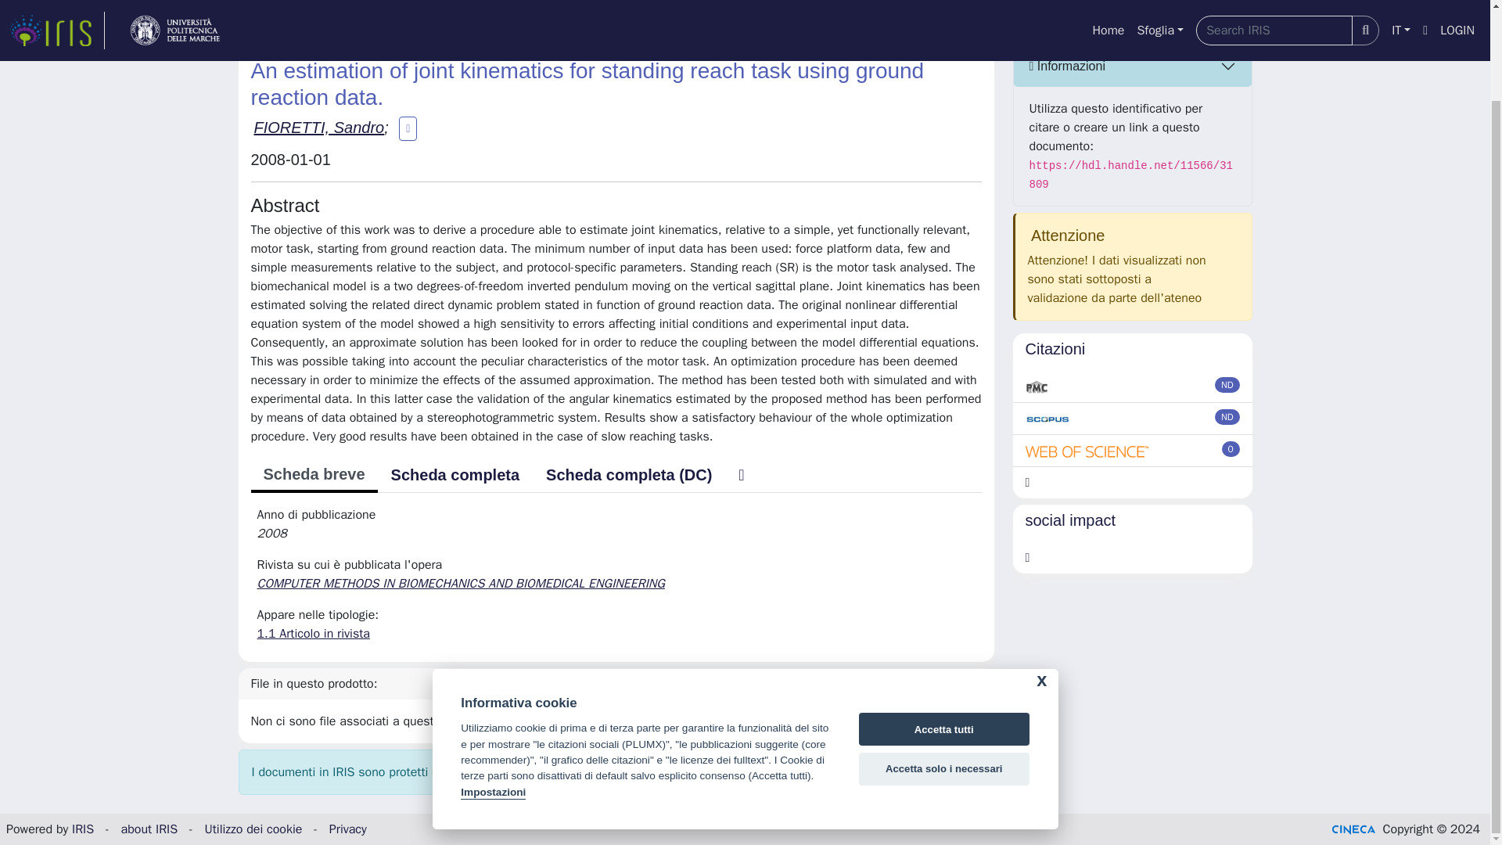 This screenshot has width=1502, height=845. I want to click on  Informazioni, so click(1133, 67).